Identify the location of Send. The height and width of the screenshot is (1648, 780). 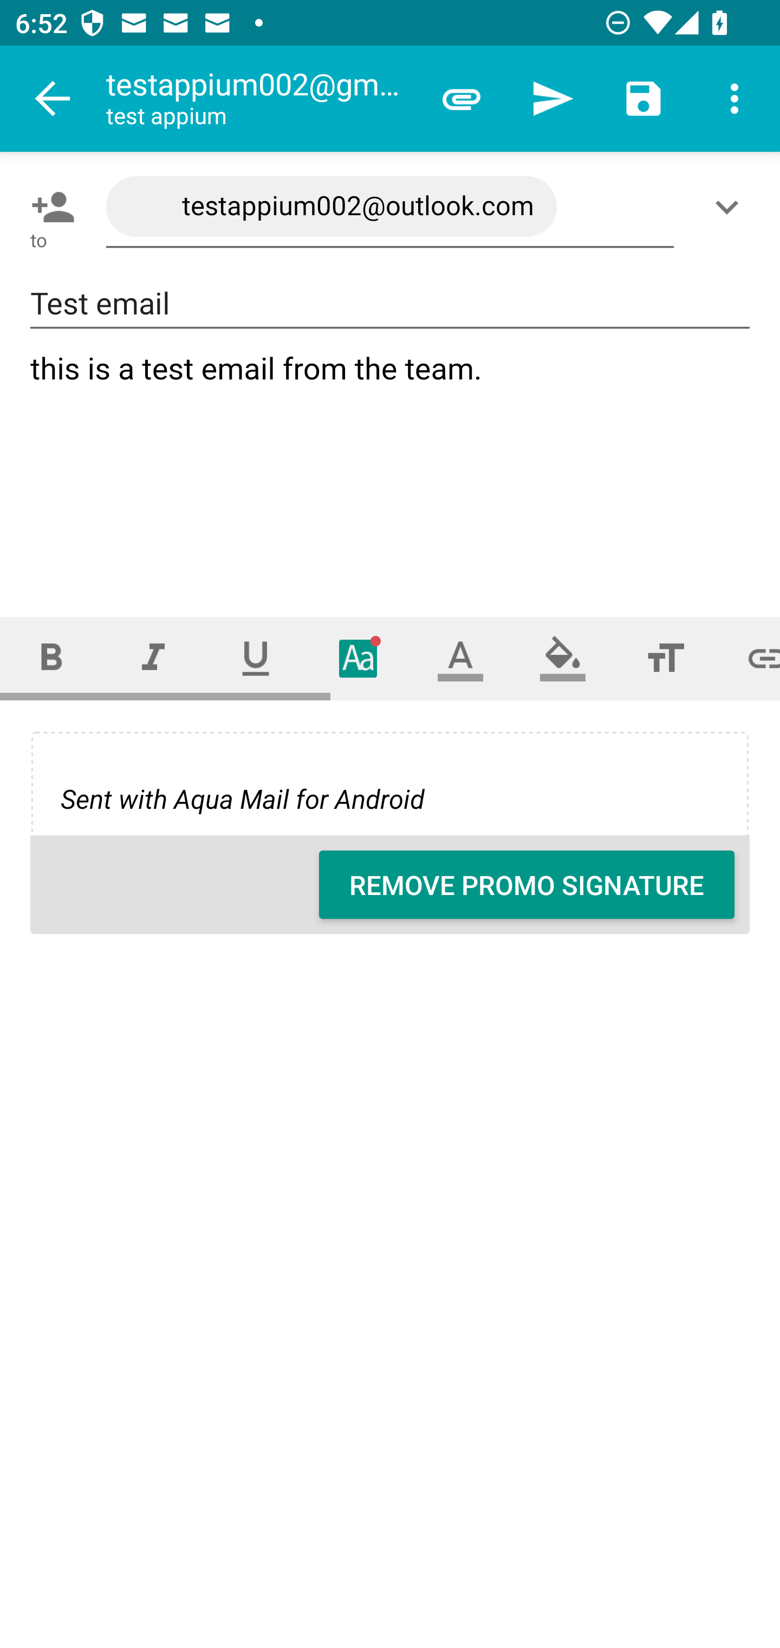
(552, 99).